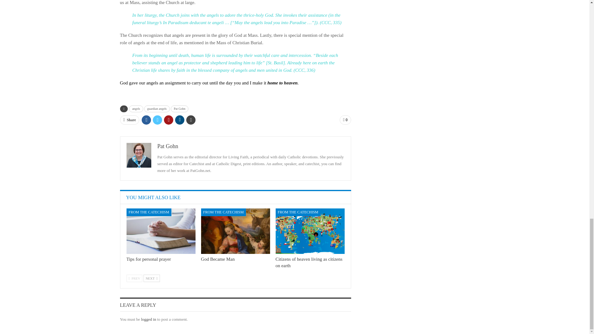 The image size is (594, 334). Describe the element at coordinates (152, 278) in the screenshot. I see `Next` at that location.